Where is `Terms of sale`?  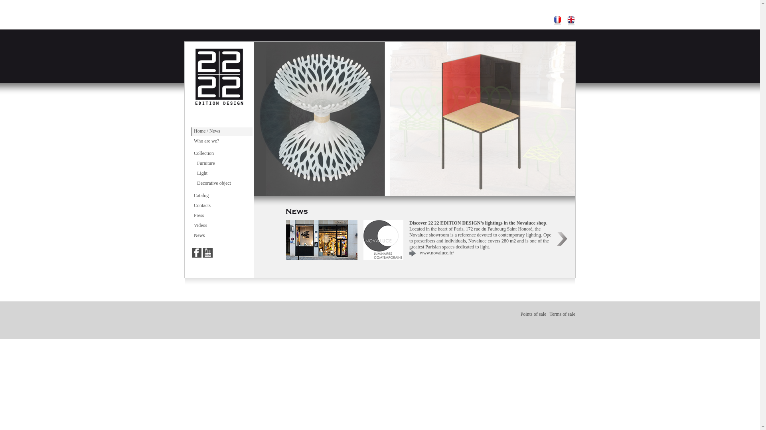
Terms of sale is located at coordinates (563, 314).